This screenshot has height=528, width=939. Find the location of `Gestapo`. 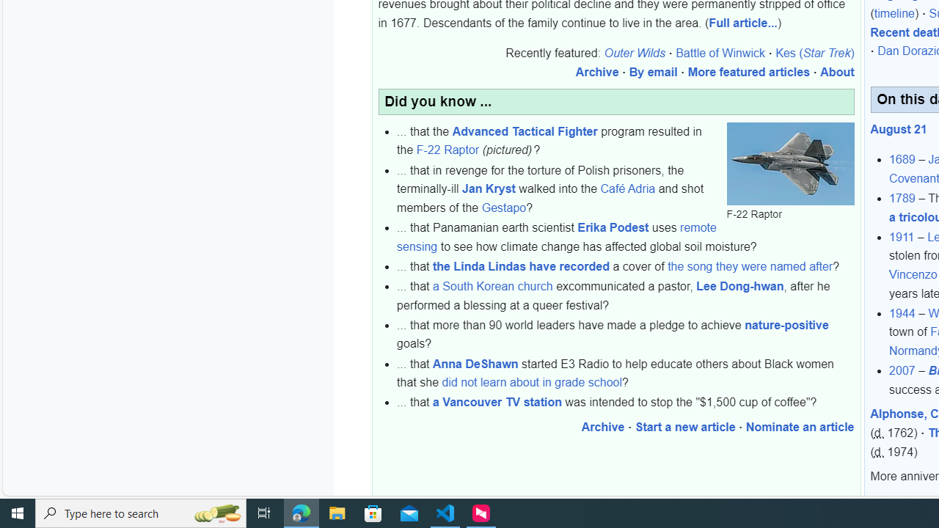

Gestapo is located at coordinates (503, 208).